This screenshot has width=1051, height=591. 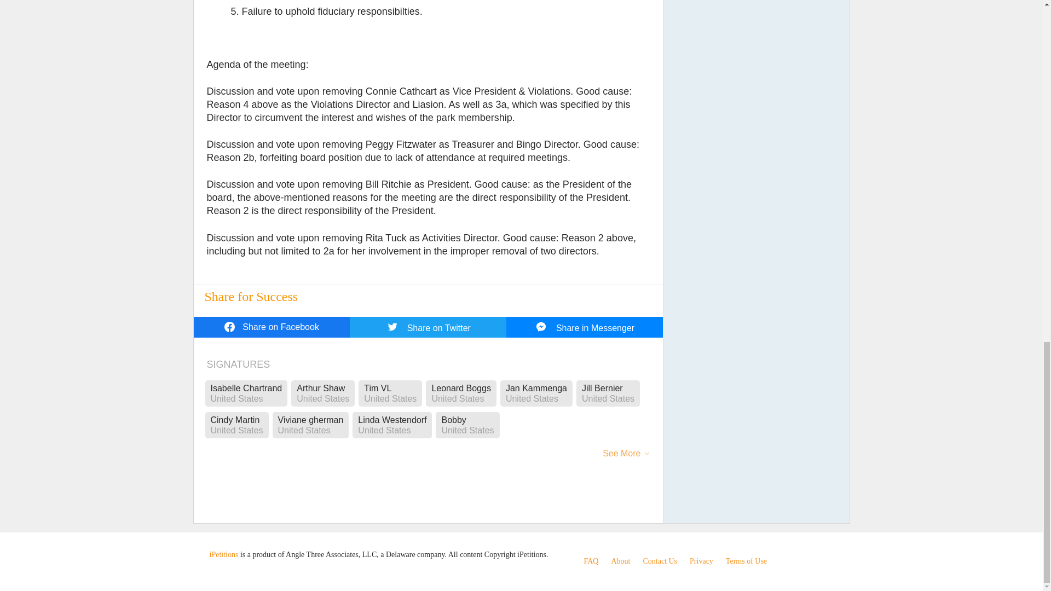 I want to click on Share on Twitter, so click(x=428, y=327).